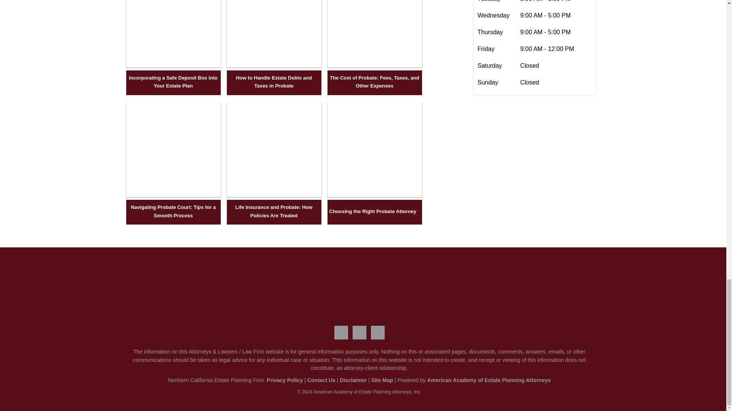  What do you see at coordinates (375, 82) in the screenshot?
I see `The Cost of Probate: Fees, Taxes, and Other Expenses` at bounding box center [375, 82].